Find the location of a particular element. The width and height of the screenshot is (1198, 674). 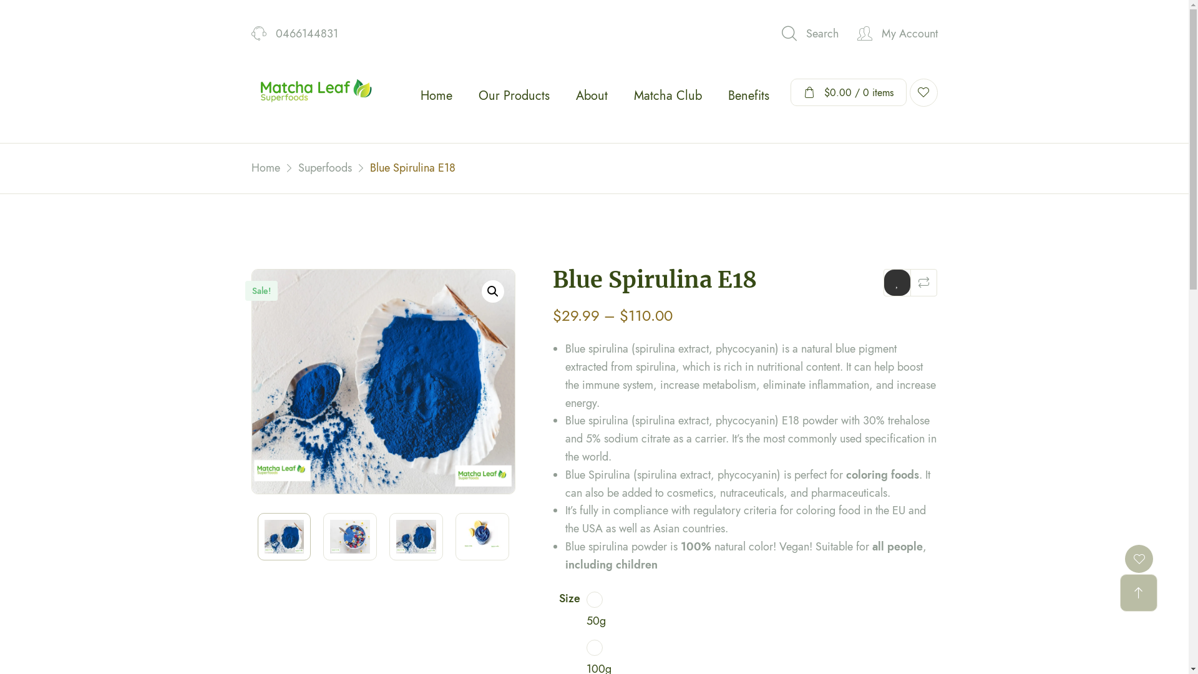

matchaleaf-03 is located at coordinates (383, 382).